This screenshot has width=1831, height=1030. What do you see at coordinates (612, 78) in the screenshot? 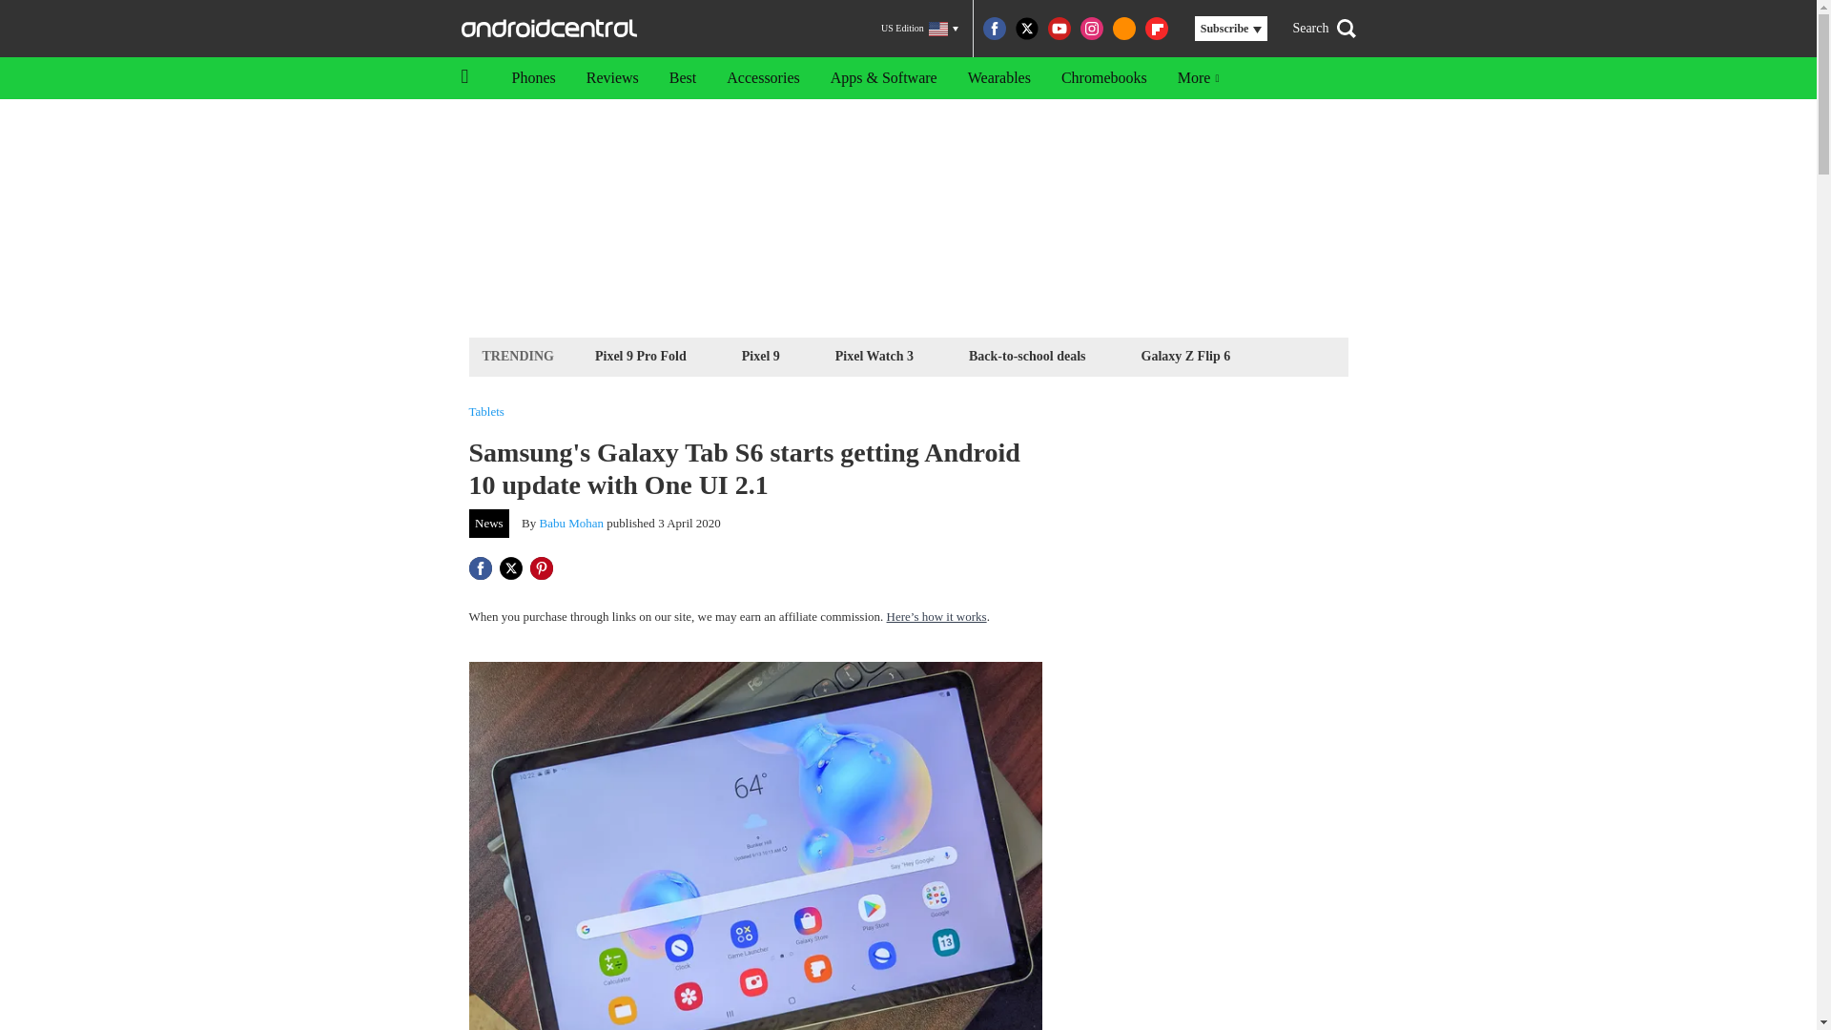
I see `Reviews` at bounding box center [612, 78].